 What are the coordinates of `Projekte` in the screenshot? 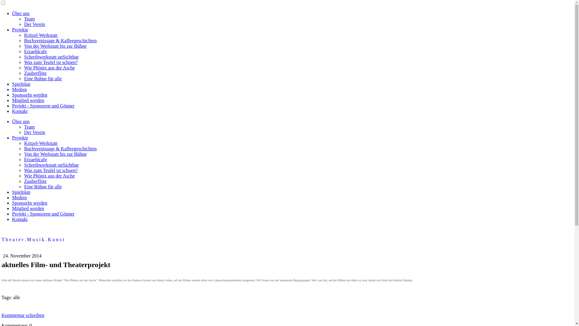 It's located at (20, 138).